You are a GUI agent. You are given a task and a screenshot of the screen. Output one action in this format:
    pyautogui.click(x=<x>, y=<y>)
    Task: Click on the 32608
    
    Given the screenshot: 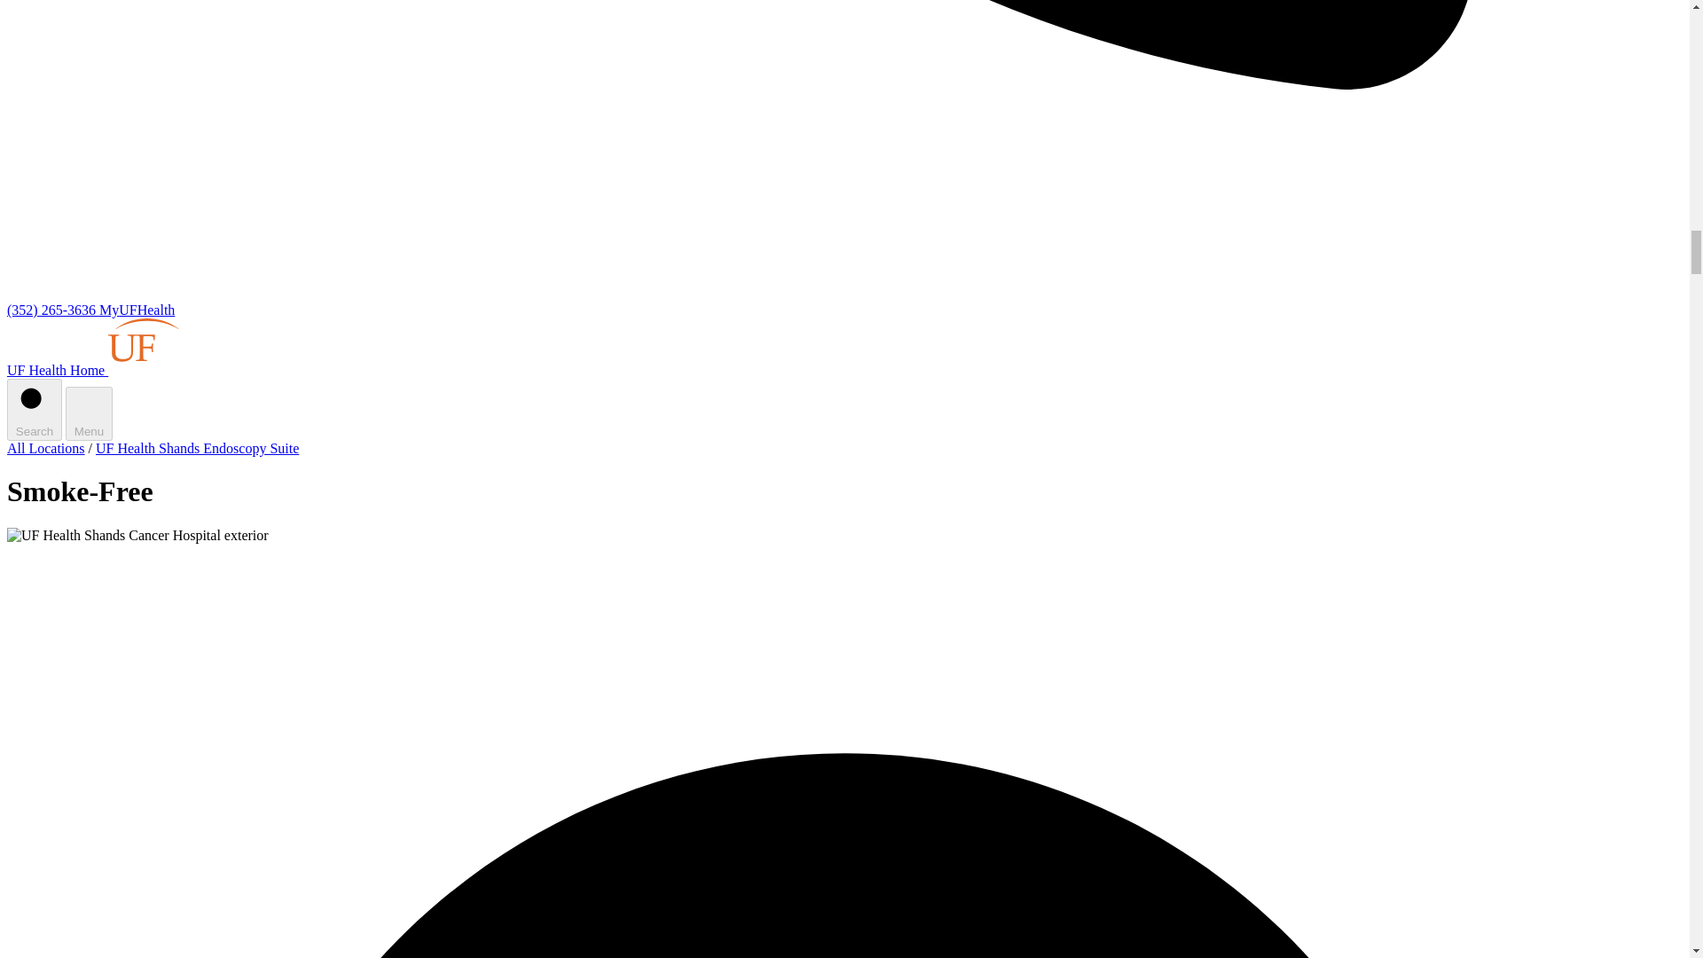 What is the action you would take?
    pyautogui.click(x=79, y=545)
    